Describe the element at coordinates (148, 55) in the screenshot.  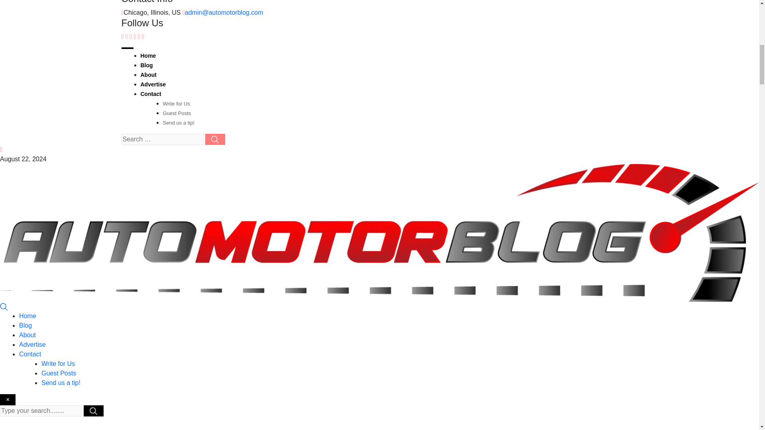
I see `Home` at that location.